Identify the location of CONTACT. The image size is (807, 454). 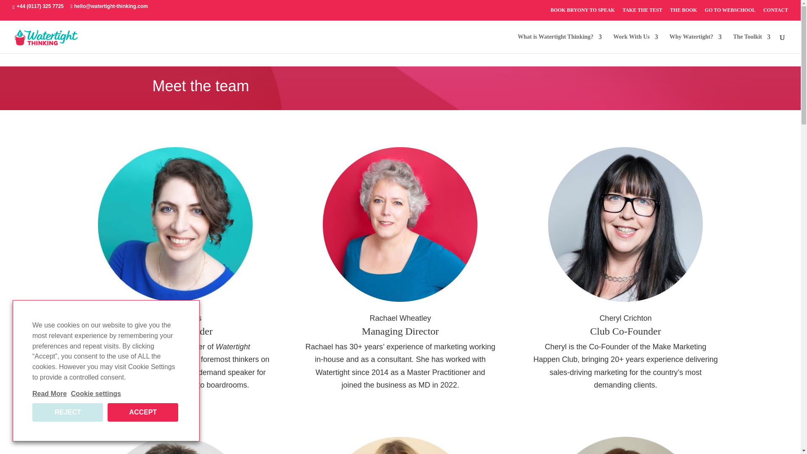
(776, 12).